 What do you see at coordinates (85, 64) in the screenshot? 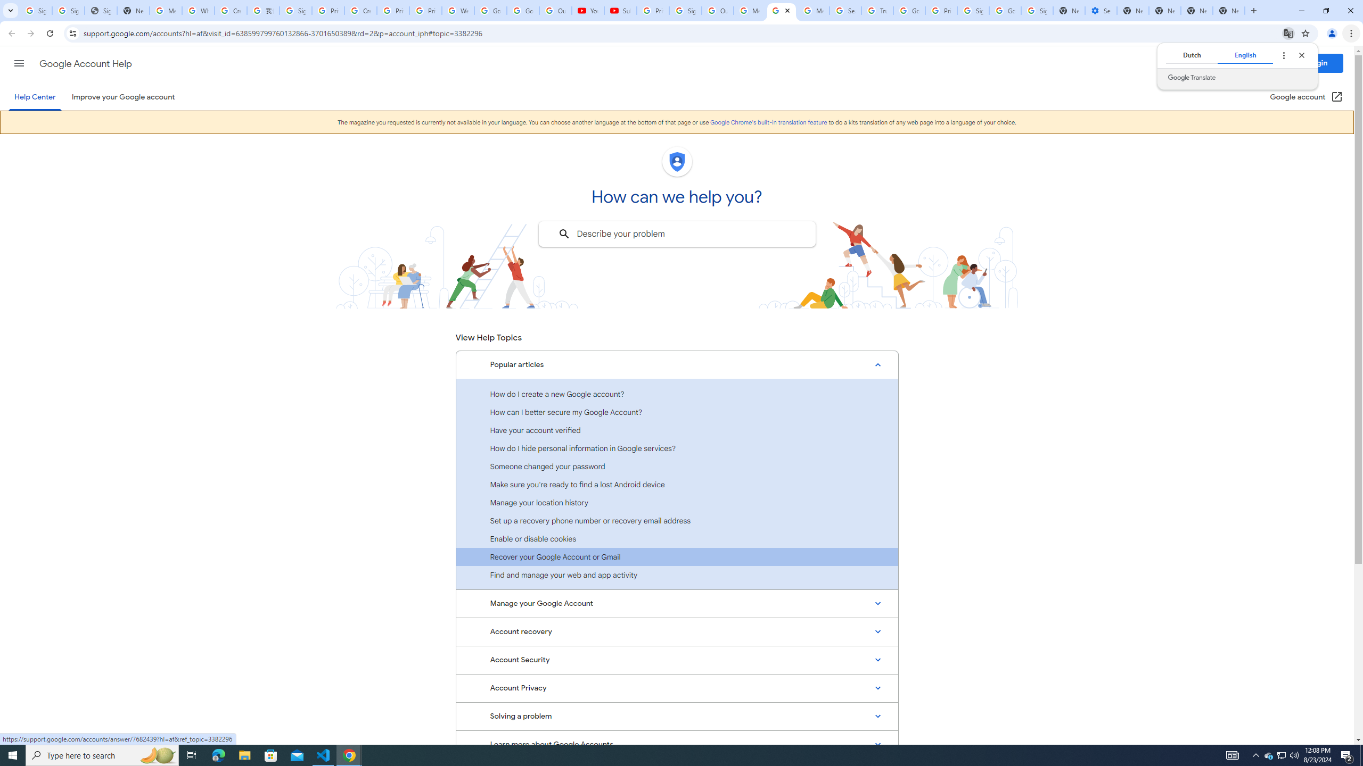
I see `Google Account Help` at bounding box center [85, 64].